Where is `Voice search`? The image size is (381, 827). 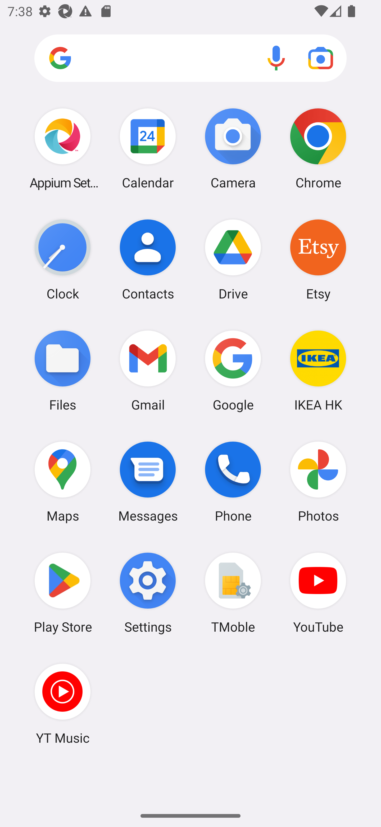 Voice search is located at coordinates (276, 58).